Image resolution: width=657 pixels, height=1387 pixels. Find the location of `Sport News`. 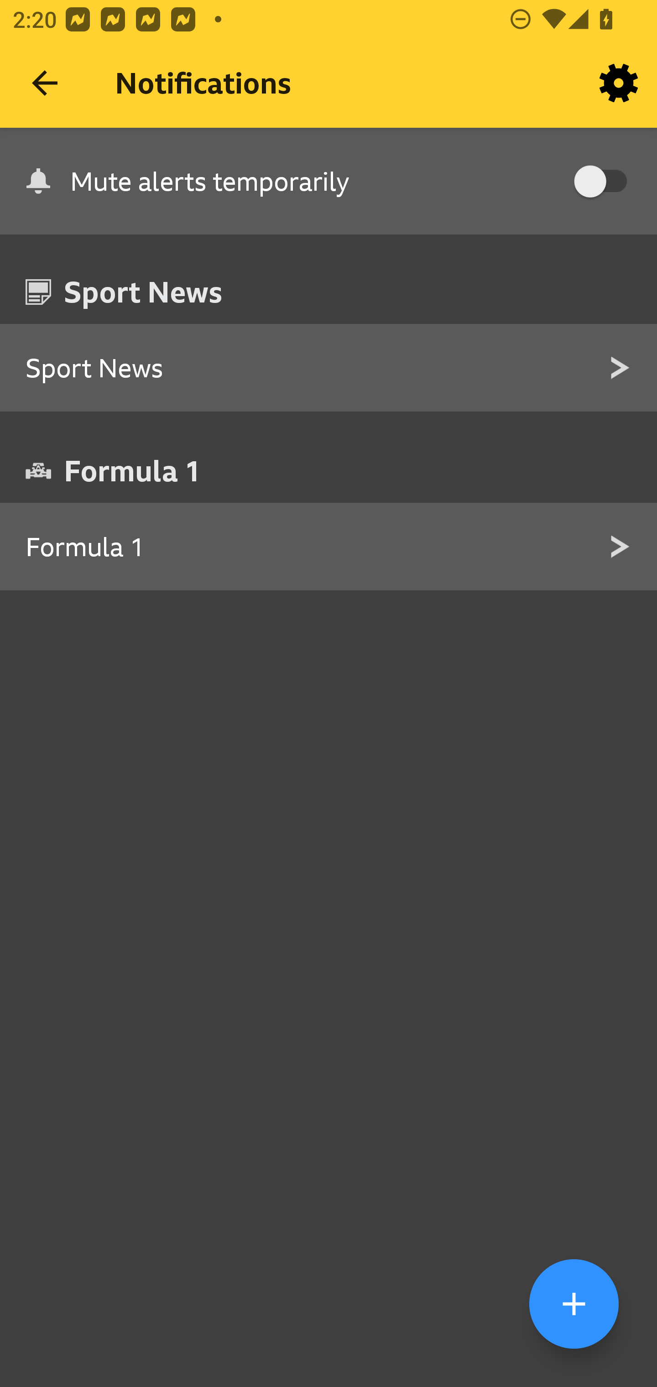

Sport News is located at coordinates (328, 369).